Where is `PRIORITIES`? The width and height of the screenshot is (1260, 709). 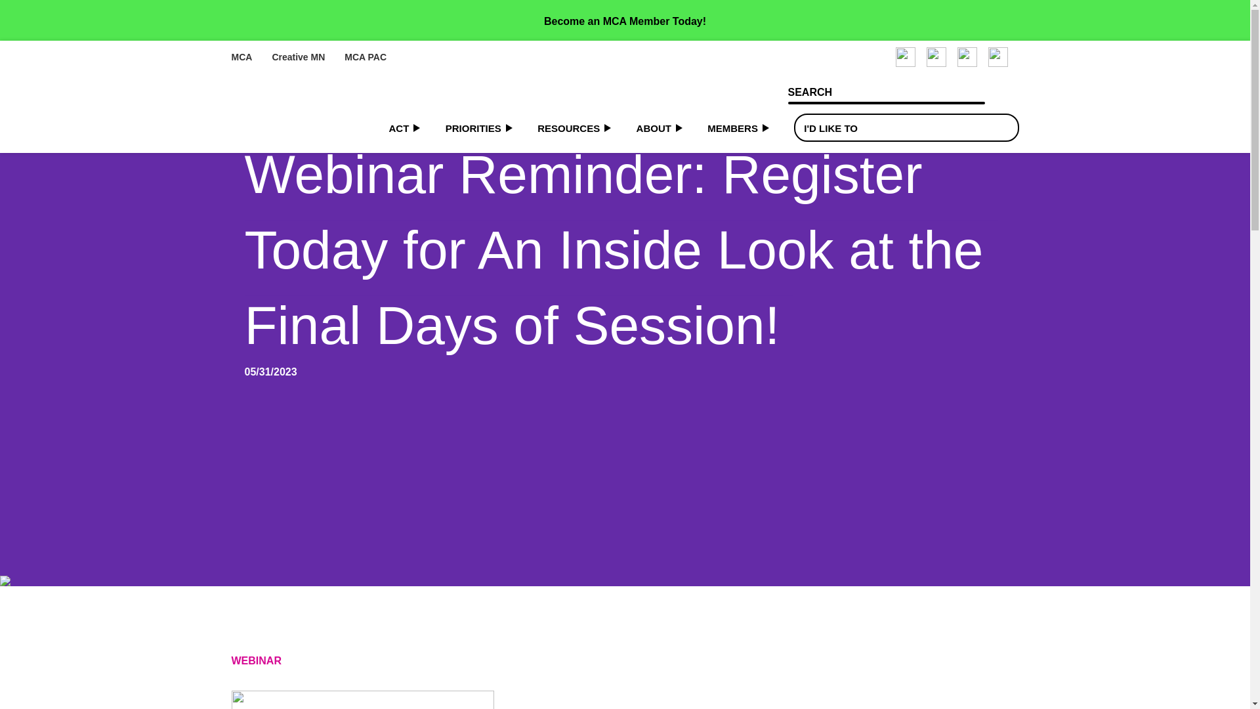
PRIORITIES is located at coordinates (479, 128).